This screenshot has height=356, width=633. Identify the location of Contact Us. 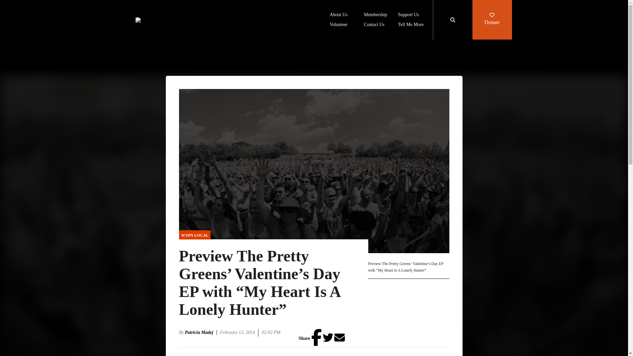
(375, 25).